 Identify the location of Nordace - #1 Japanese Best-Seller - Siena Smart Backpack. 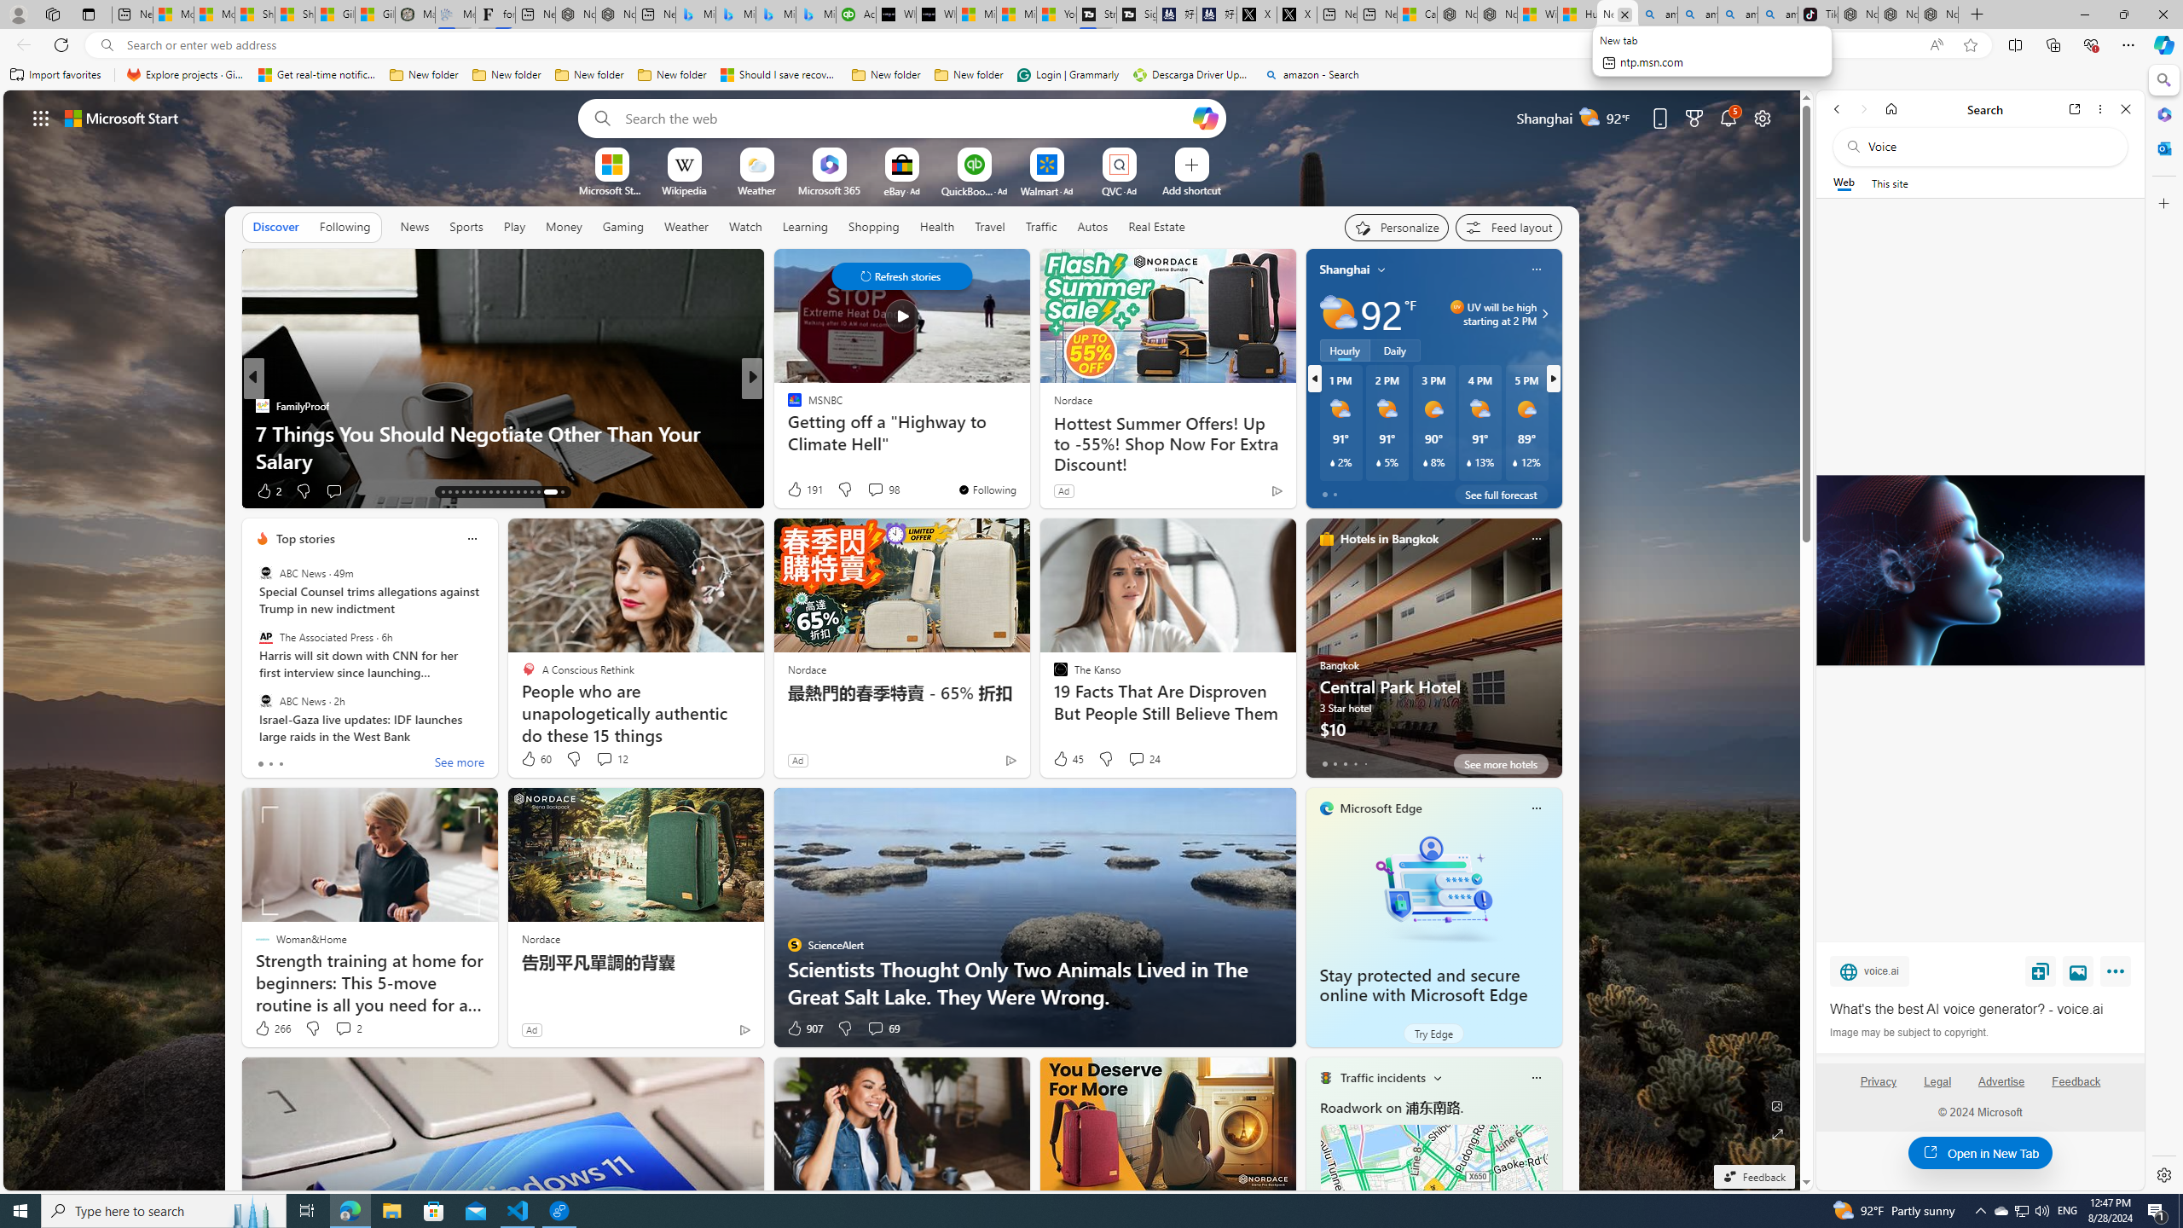
(617, 14).